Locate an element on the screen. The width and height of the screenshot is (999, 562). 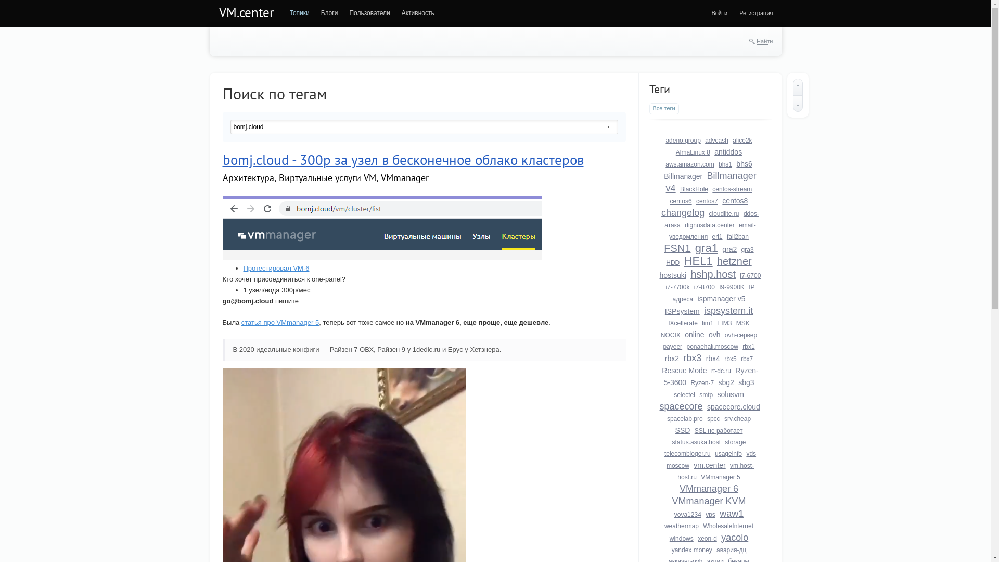
rbx3 is located at coordinates (692, 358).